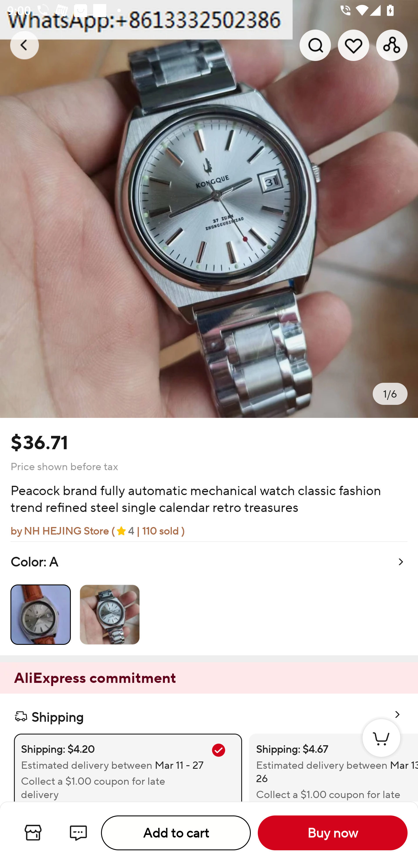 This screenshot has width=418, height=859. What do you see at coordinates (176, 833) in the screenshot?
I see `Add to cart` at bounding box center [176, 833].